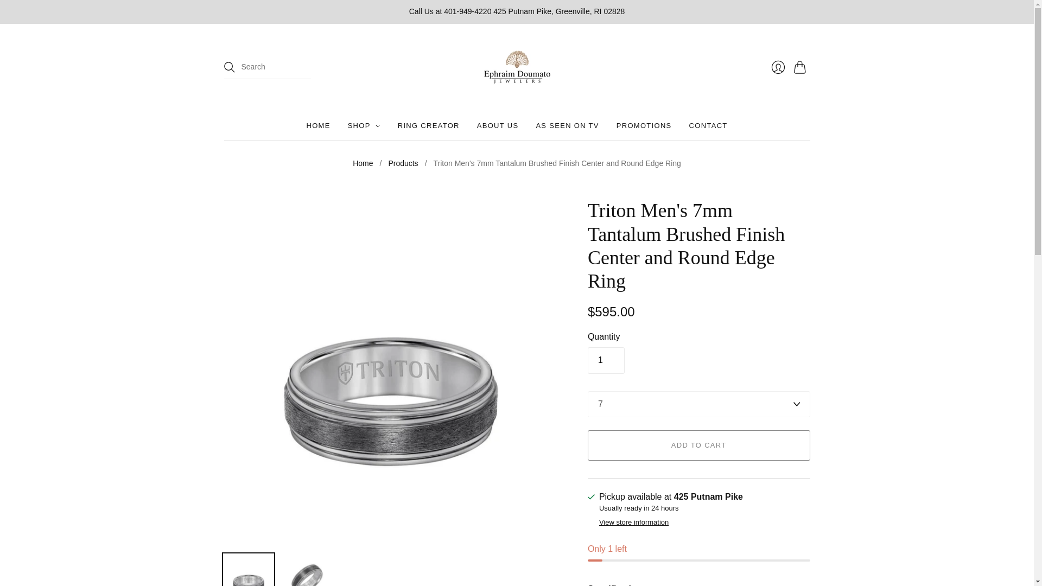 Image resolution: width=1042 pixels, height=586 pixels. What do you see at coordinates (567, 125) in the screenshot?
I see `AS SEEN ON TV` at bounding box center [567, 125].